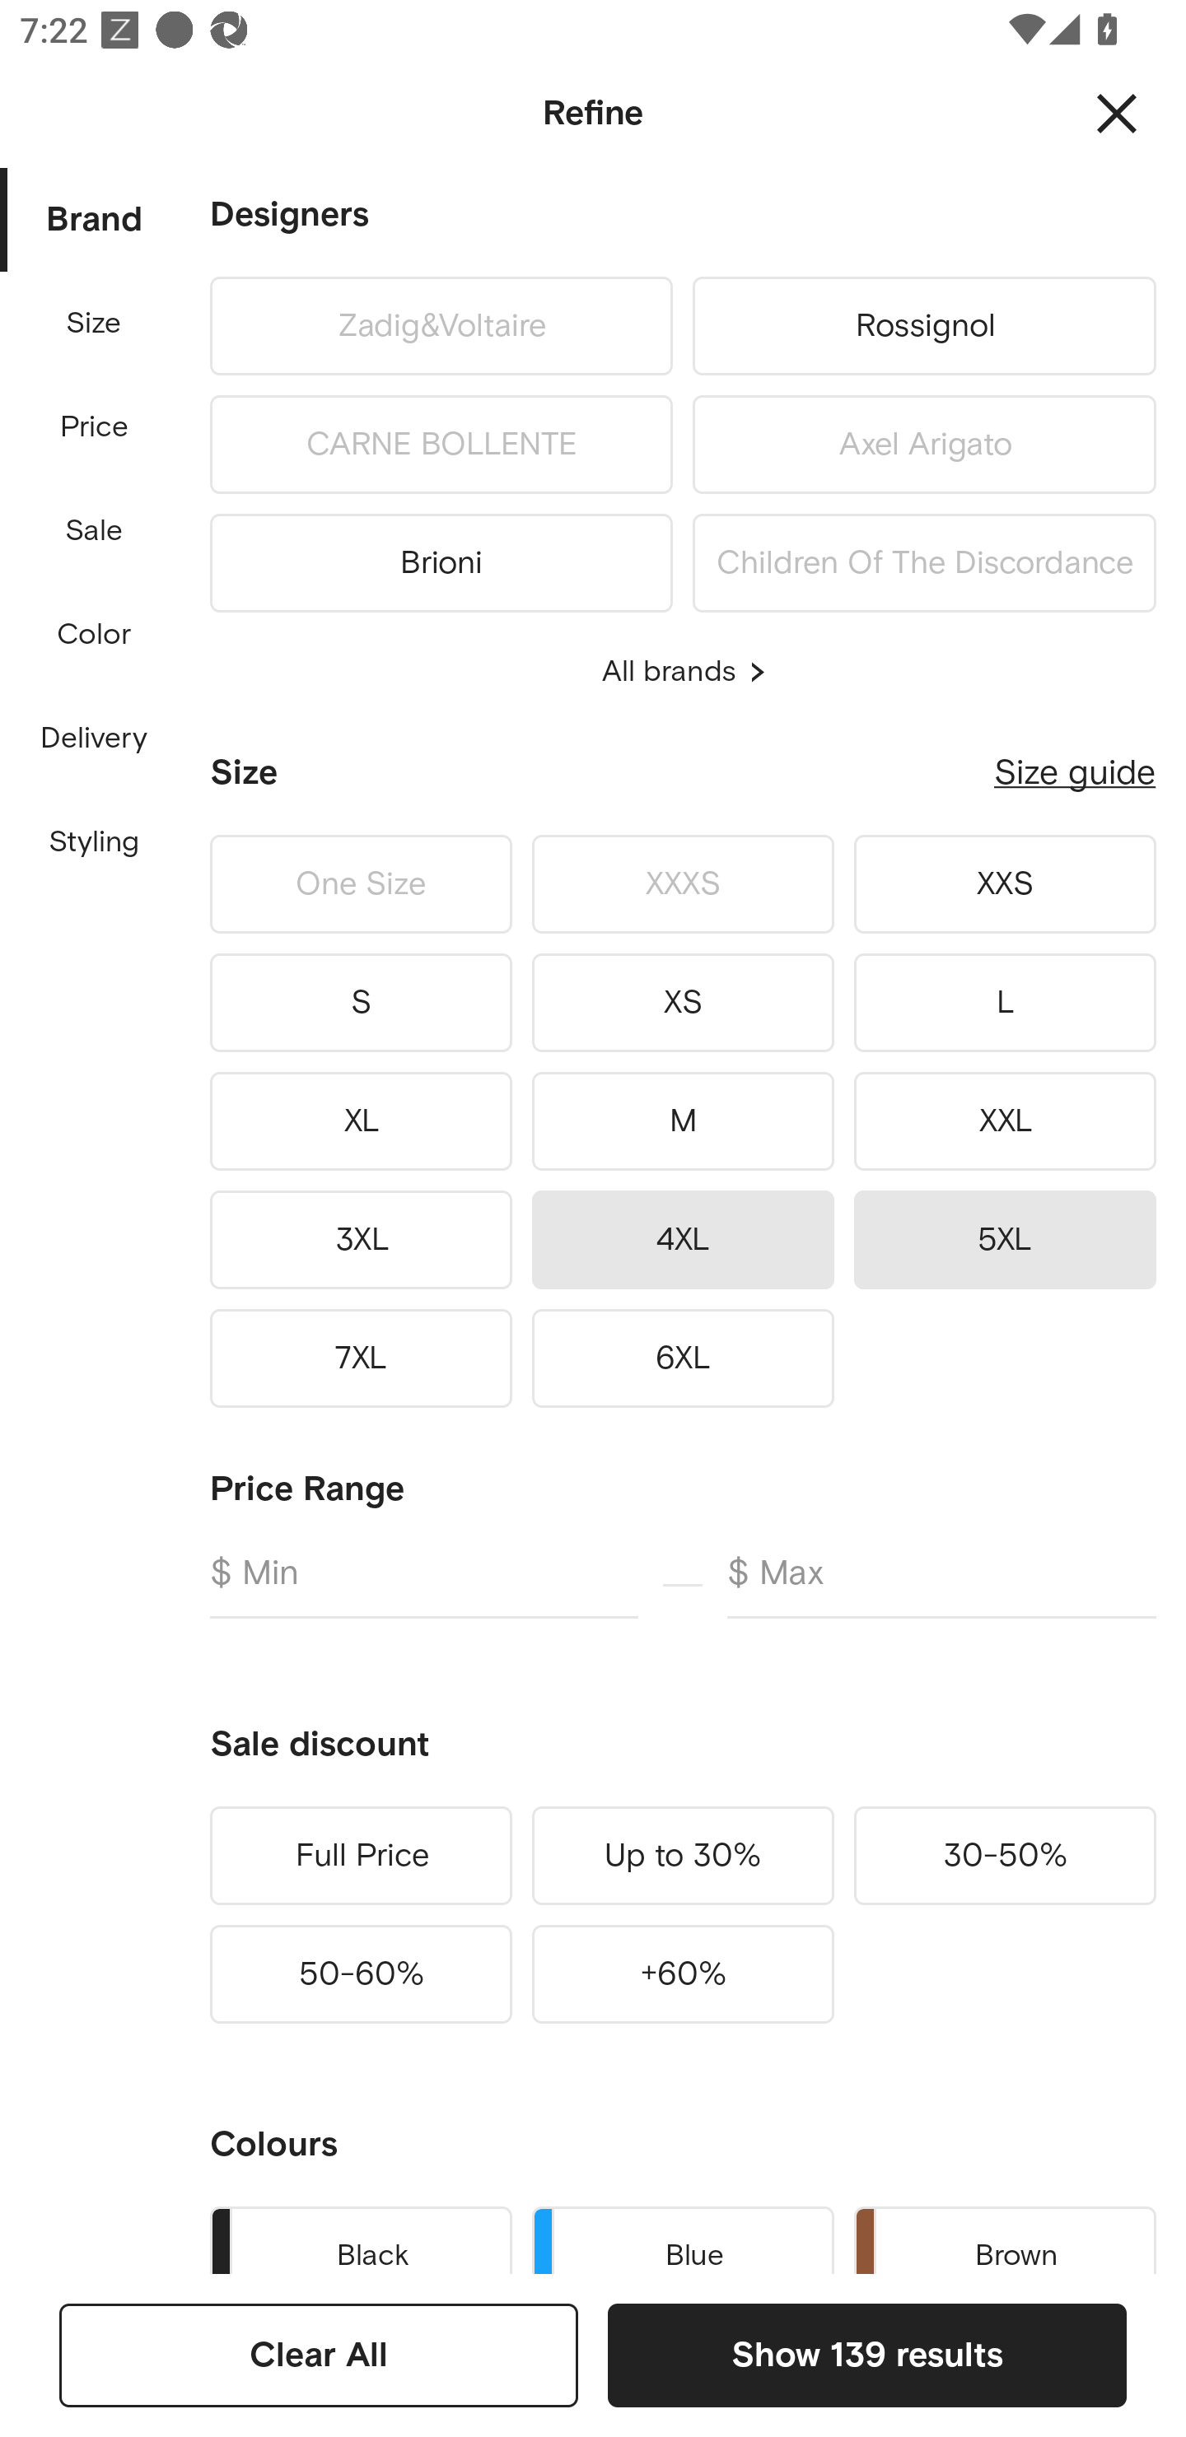 This screenshot has height=2437, width=1186. Describe the element at coordinates (441, 324) in the screenshot. I see `Zadig&Voltaire` at that location.